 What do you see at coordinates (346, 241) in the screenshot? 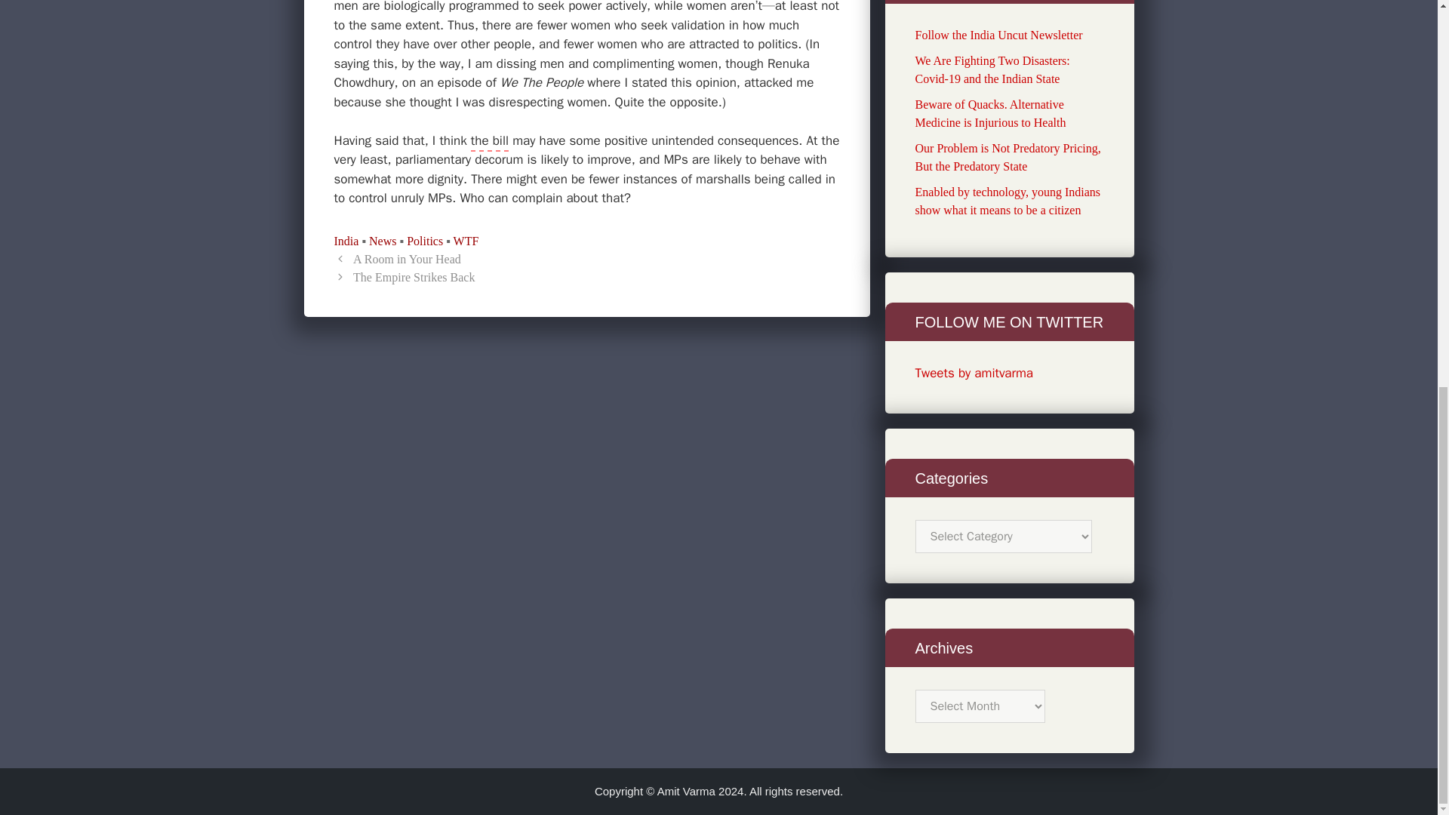
I see `India` at bounding box center [346, 241].